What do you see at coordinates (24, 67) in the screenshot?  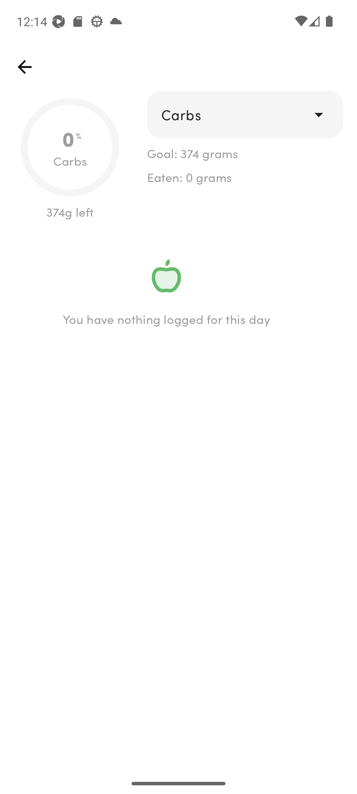 I see `top_left_action` at bounding box center [24, 67].